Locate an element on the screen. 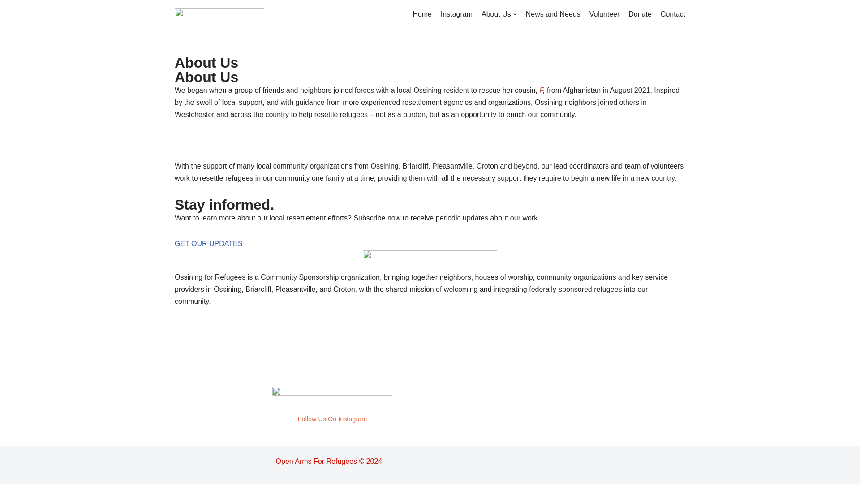 The height and width of the screenshot is (484, 860). Instagram is located at coordinates (456, 14).